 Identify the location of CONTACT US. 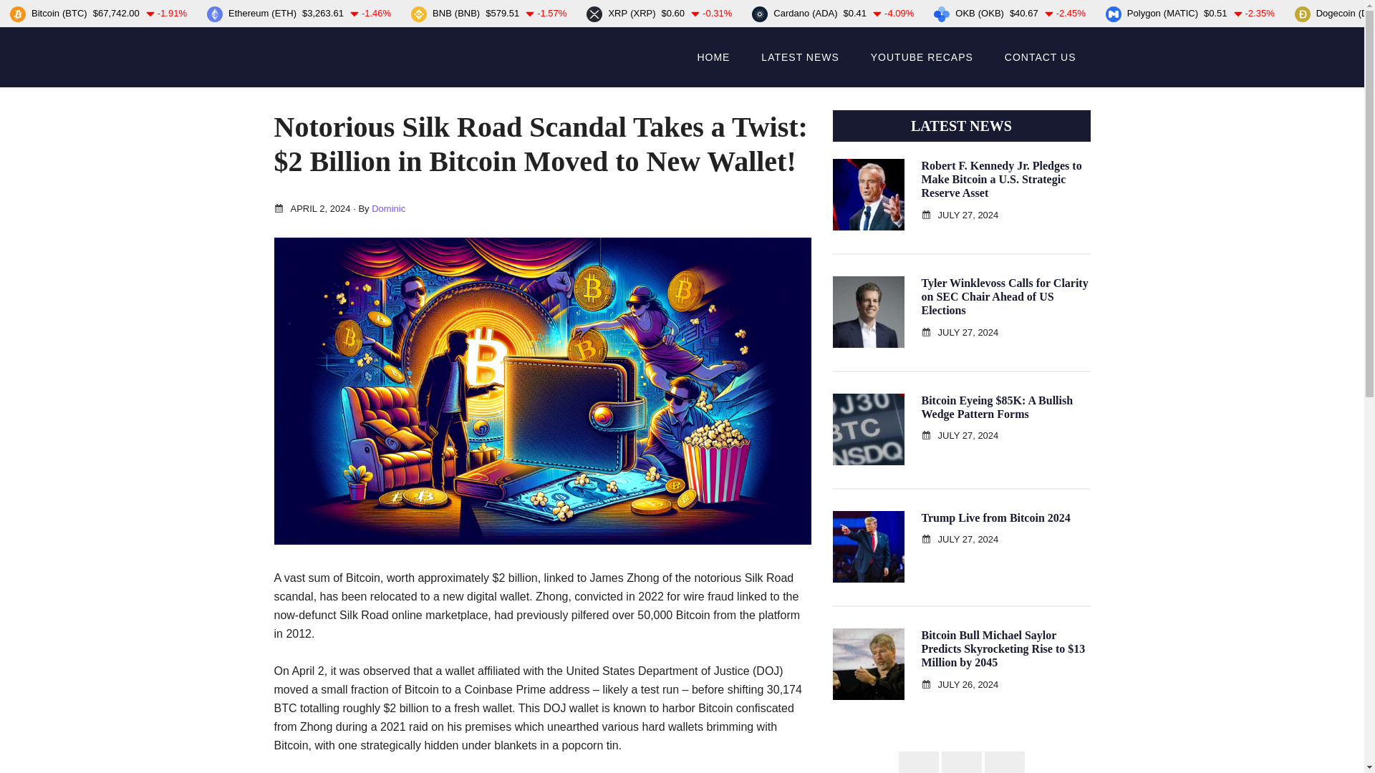
(1040, 57).